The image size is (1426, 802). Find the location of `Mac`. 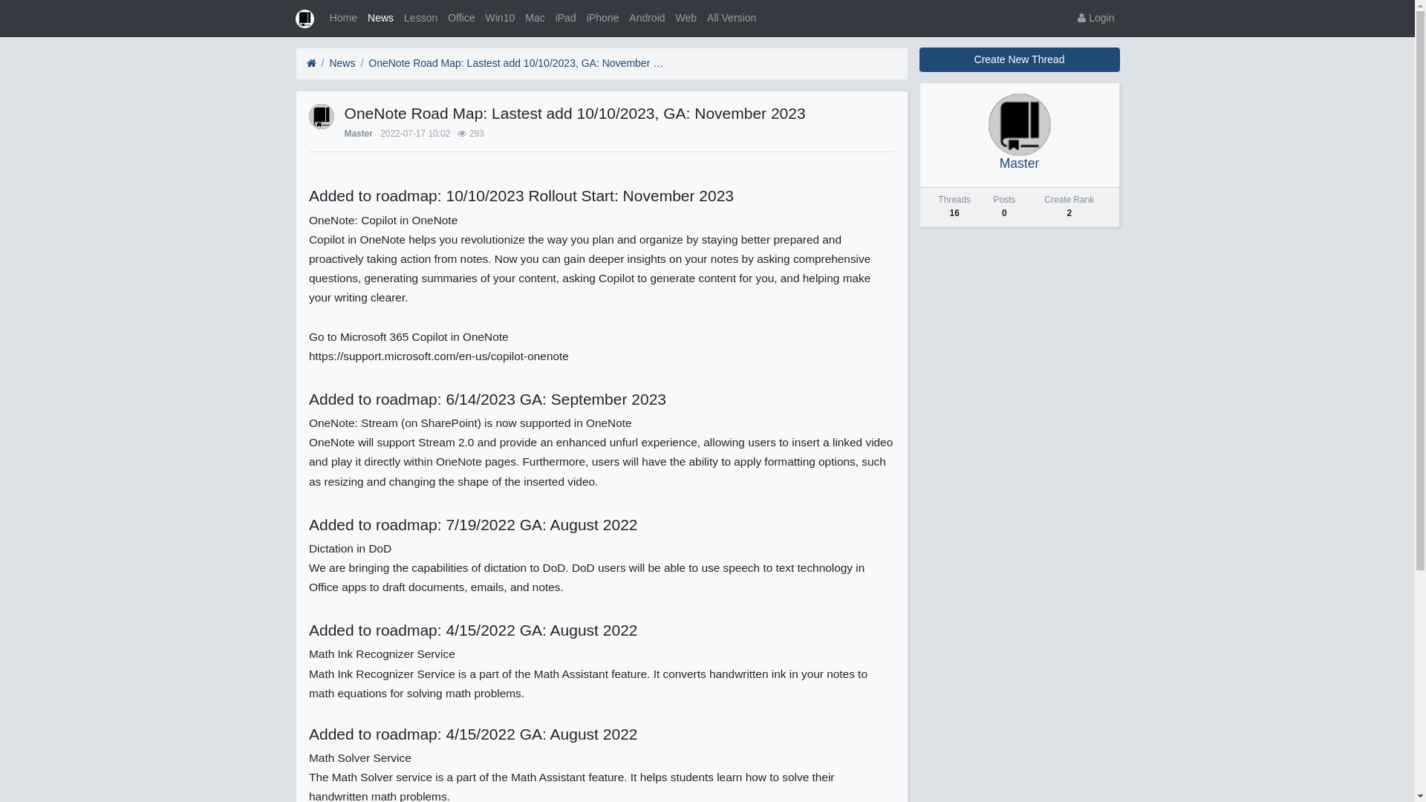

Mac is located at coordinates (535, 18).